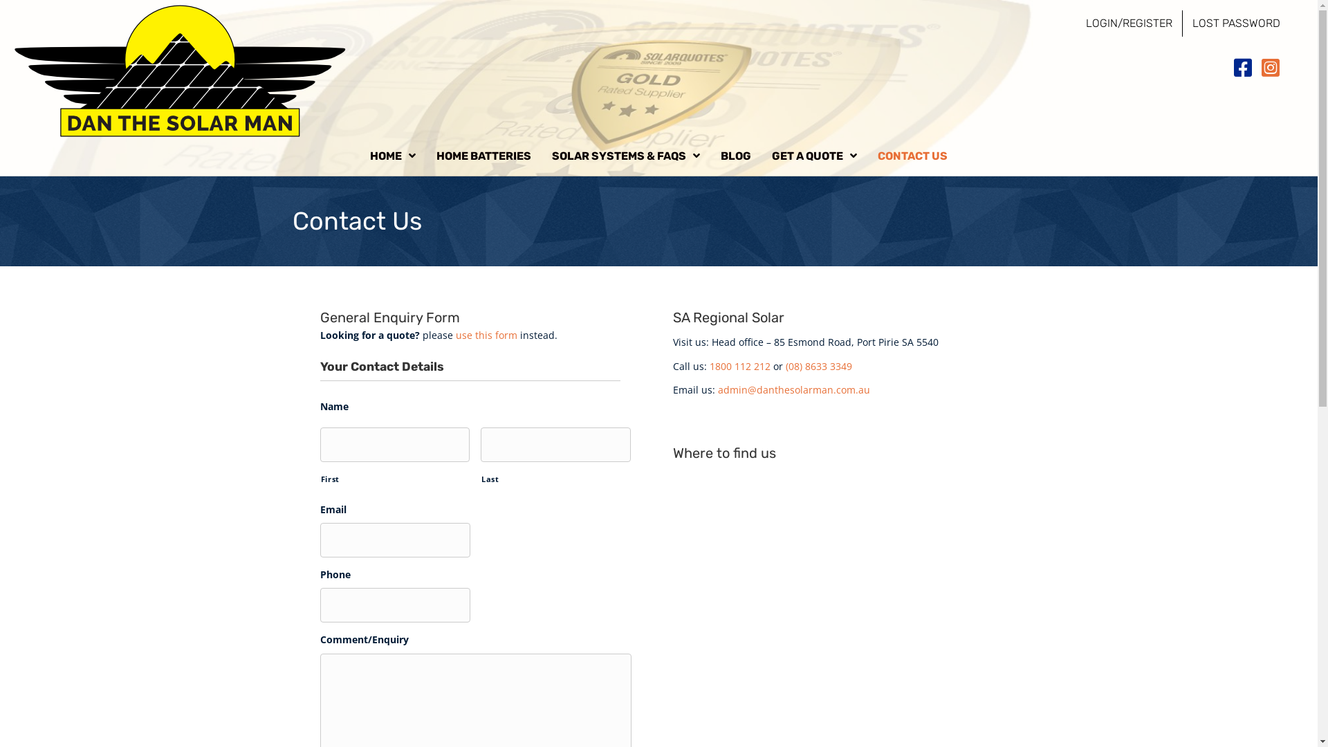  What do you see at coordinates (819, 367) in the screenshot?
I see `(08) 8633 3349` at bounding box center [819, 367].